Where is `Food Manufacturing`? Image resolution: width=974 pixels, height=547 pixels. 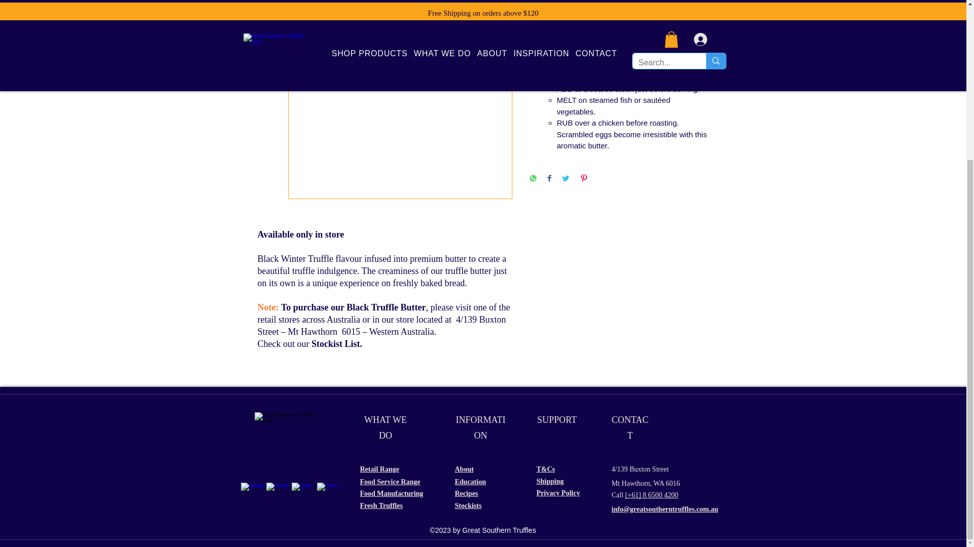
Food Manufacturing is located at coordinates (392, 493).